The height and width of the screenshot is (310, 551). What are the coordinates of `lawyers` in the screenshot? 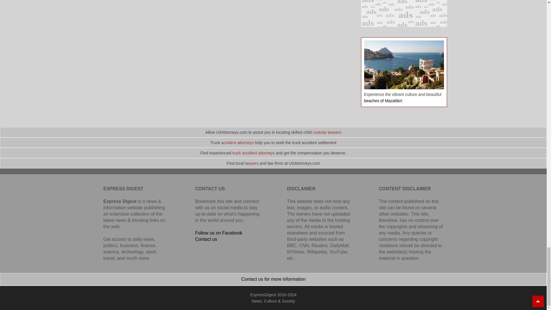 It's located at (251, 163).